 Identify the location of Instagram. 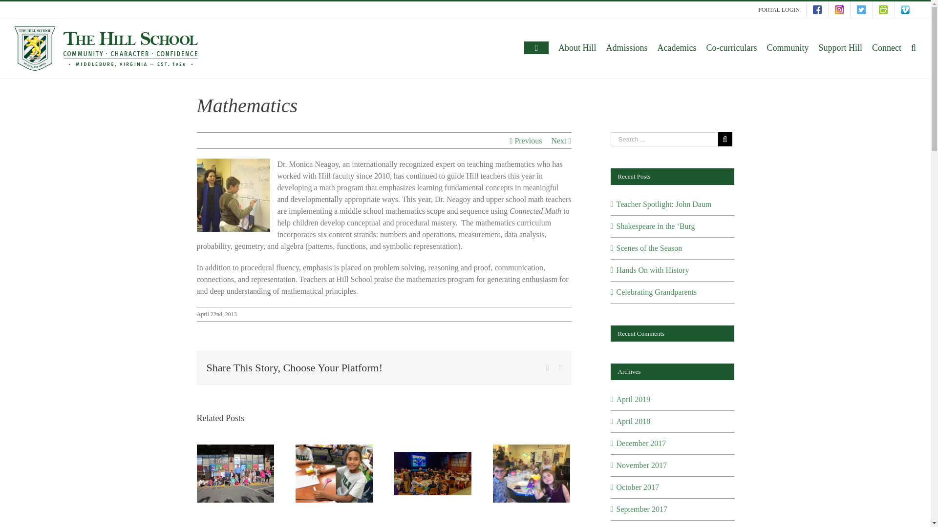
(839, 10).